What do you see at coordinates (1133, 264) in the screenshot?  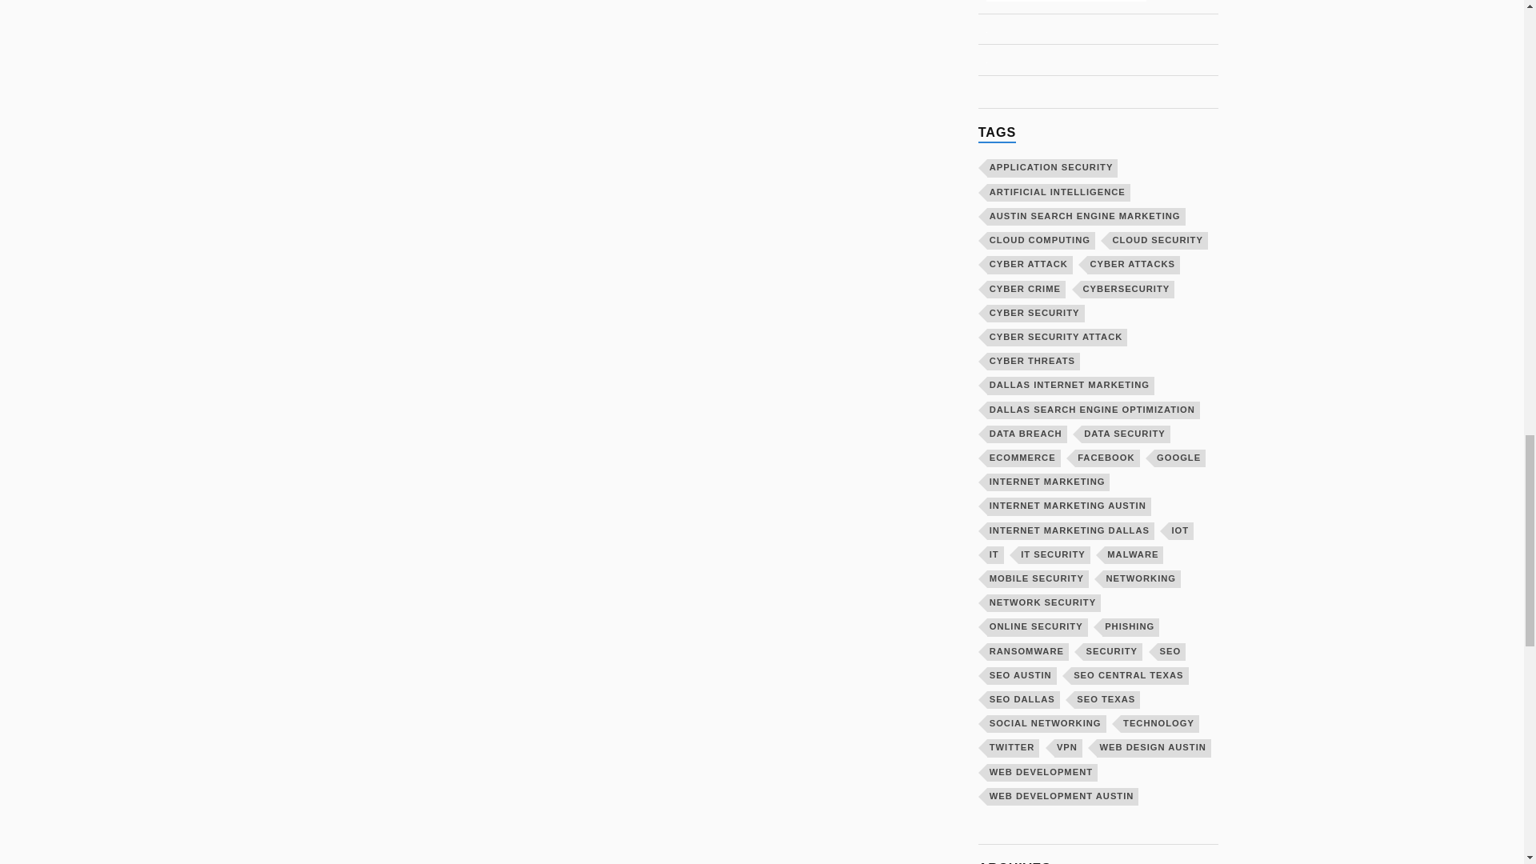 I see `CYBER ATTACKS` at bounding box center [1133, 264].